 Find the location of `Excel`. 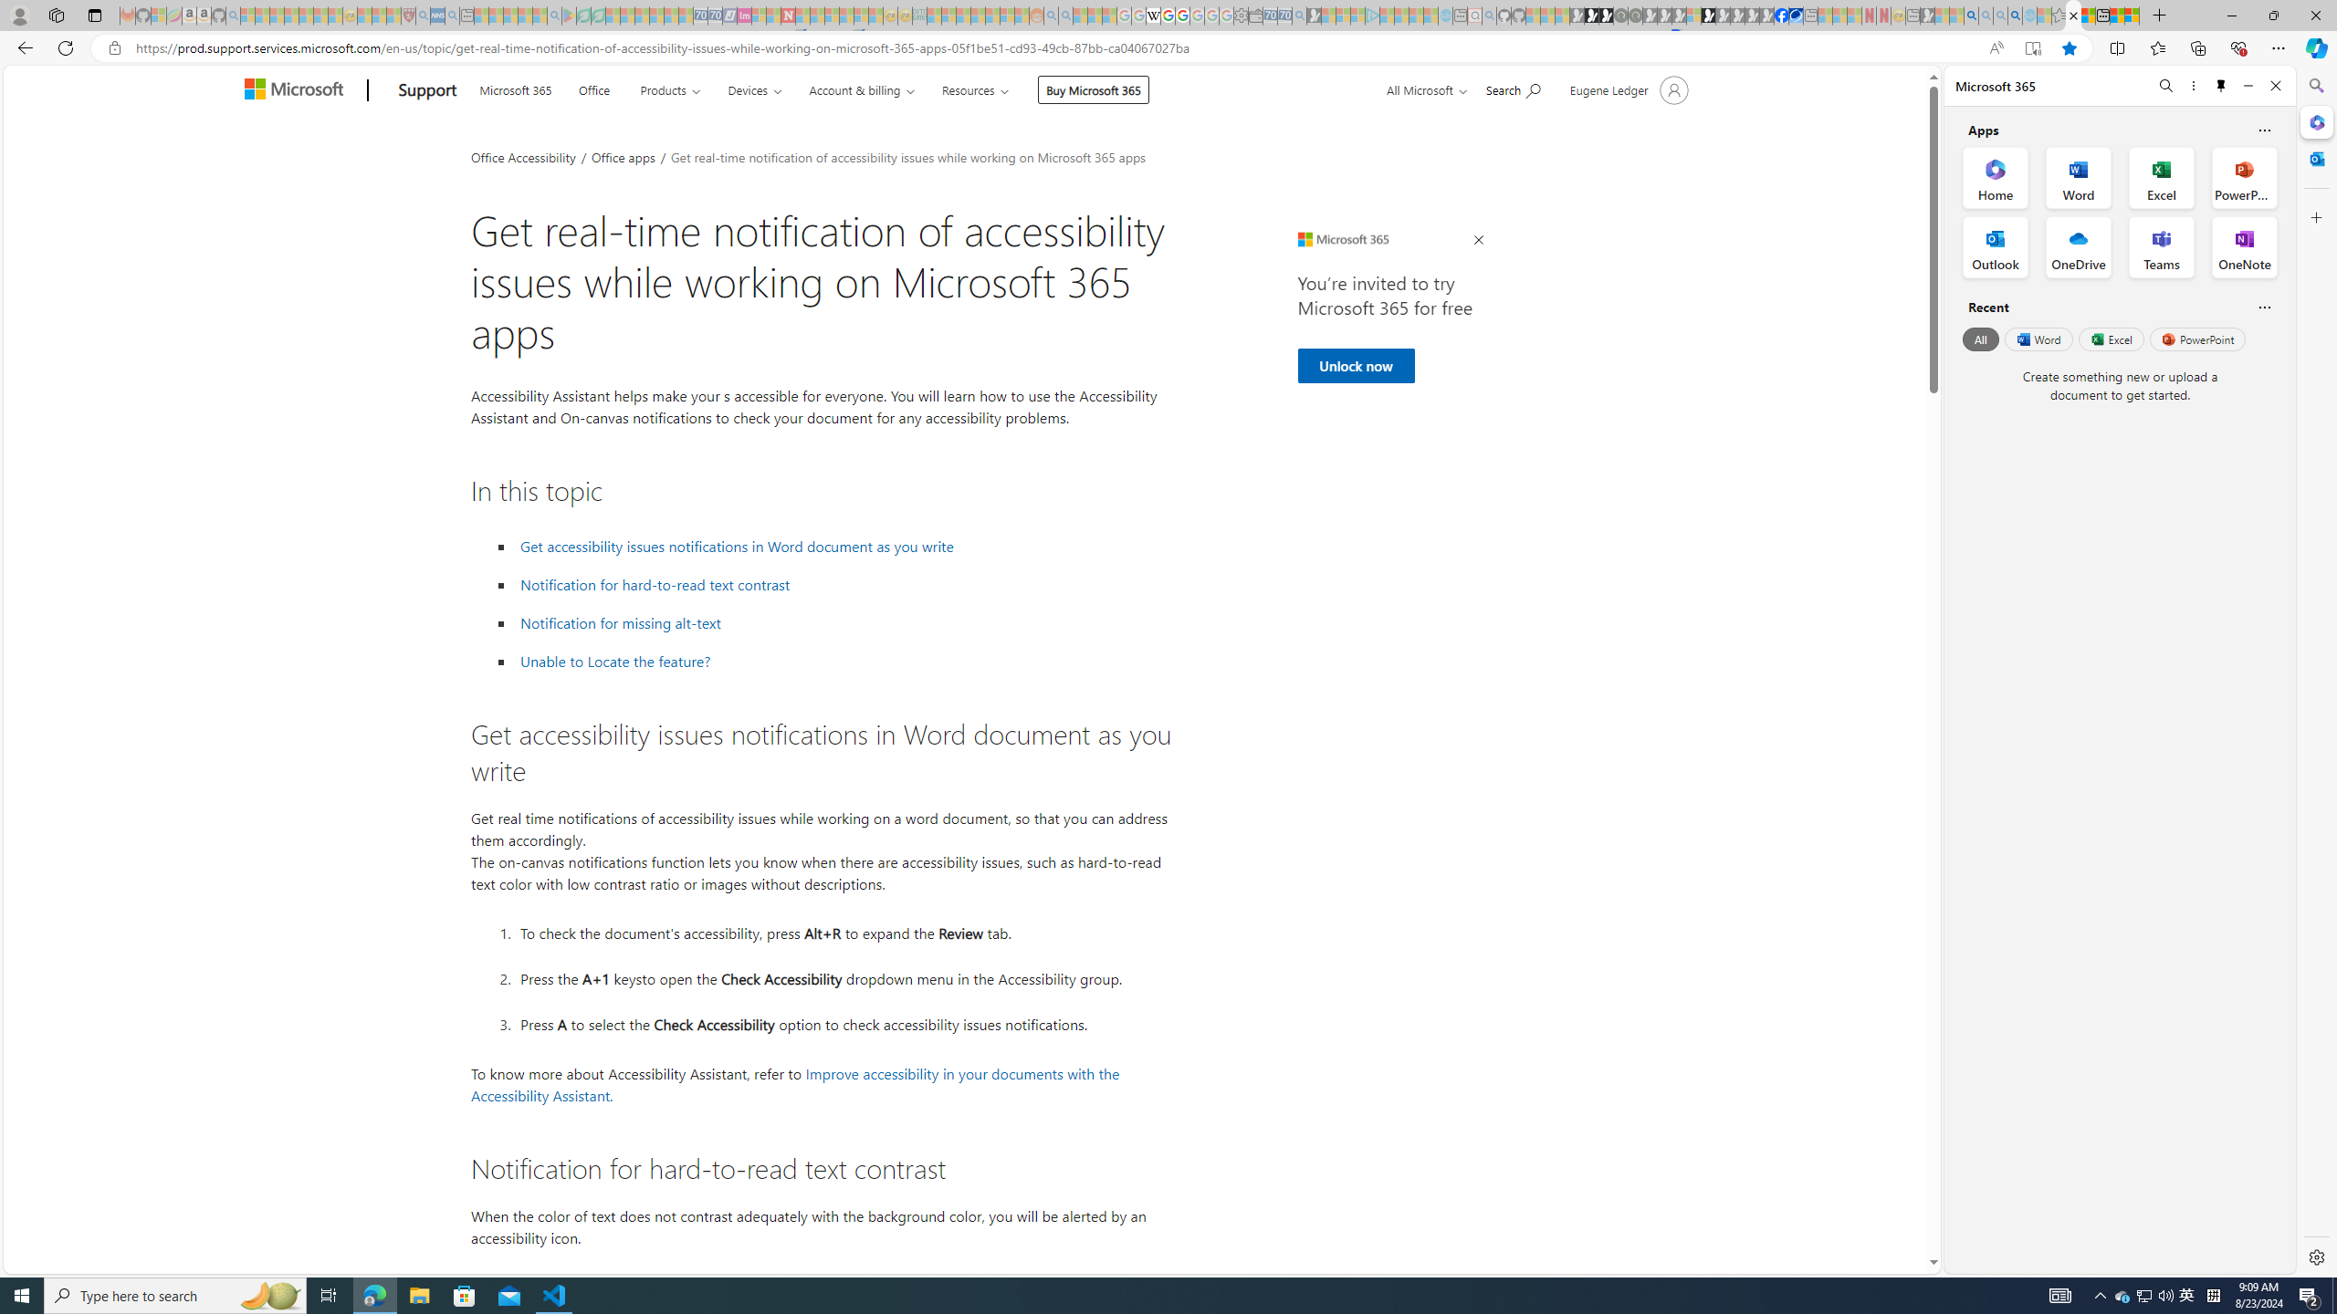

Excel is located at coordinates (2111, 339).